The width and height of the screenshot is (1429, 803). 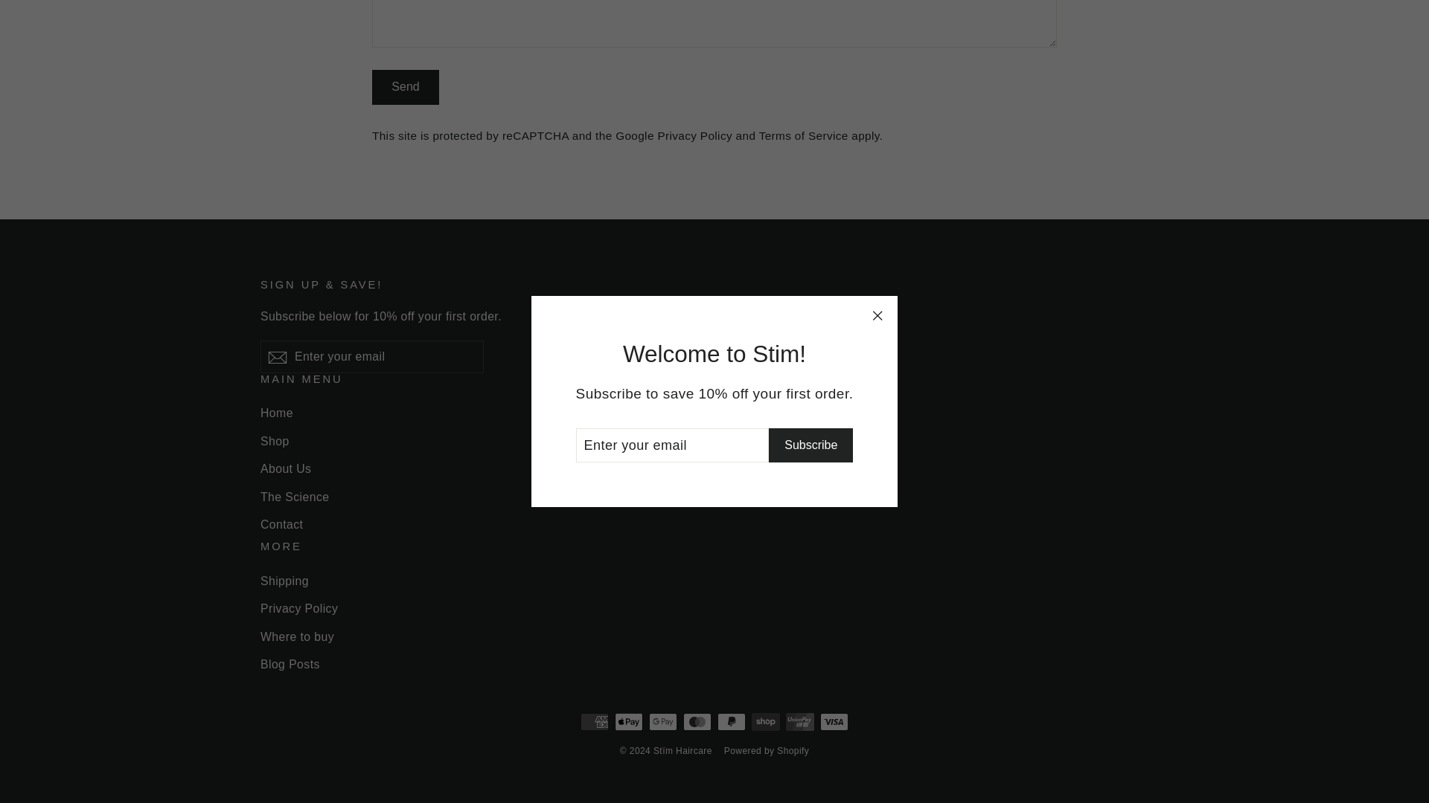 I want to click on Mastercard, so click(x=697, y=721).